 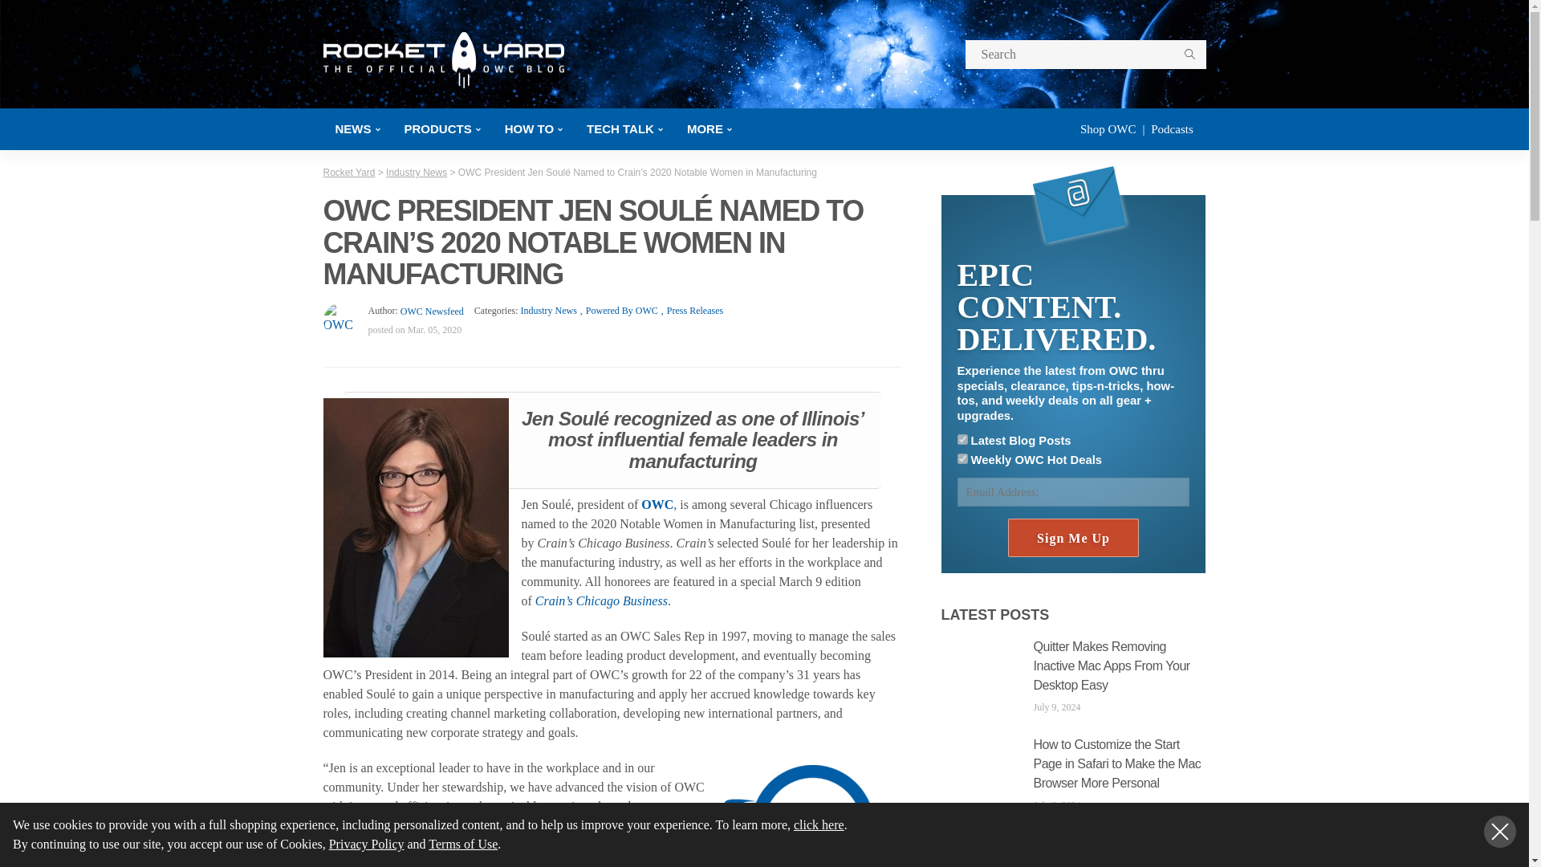 What do you see at coordinates (690, 310) in the screenshot?
I see `Press Releases` at bounding box center [690, 310].